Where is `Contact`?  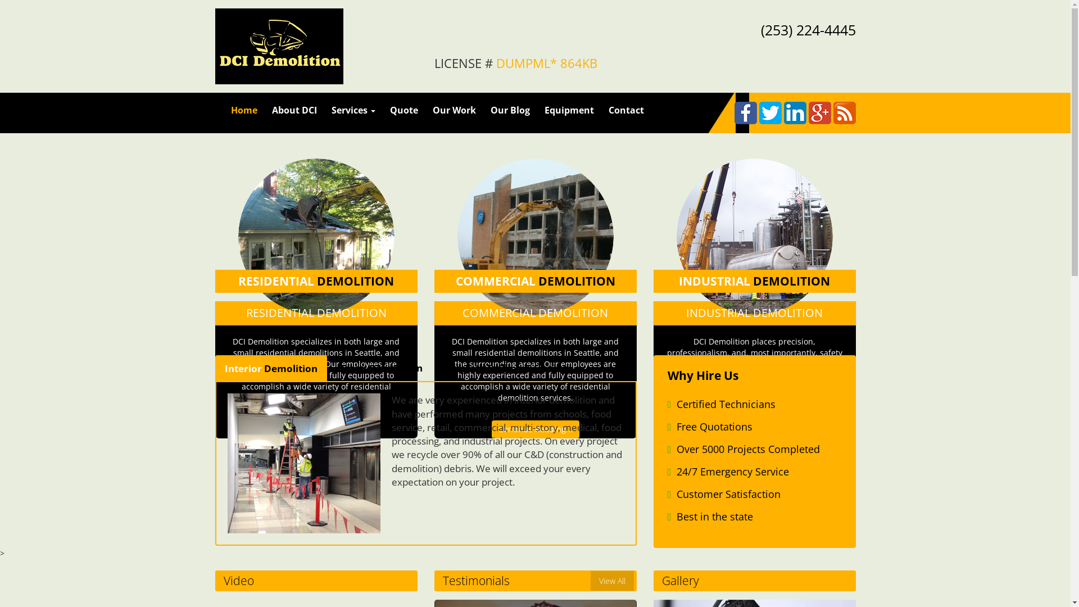 Contact is located at coordinates (626, 110).